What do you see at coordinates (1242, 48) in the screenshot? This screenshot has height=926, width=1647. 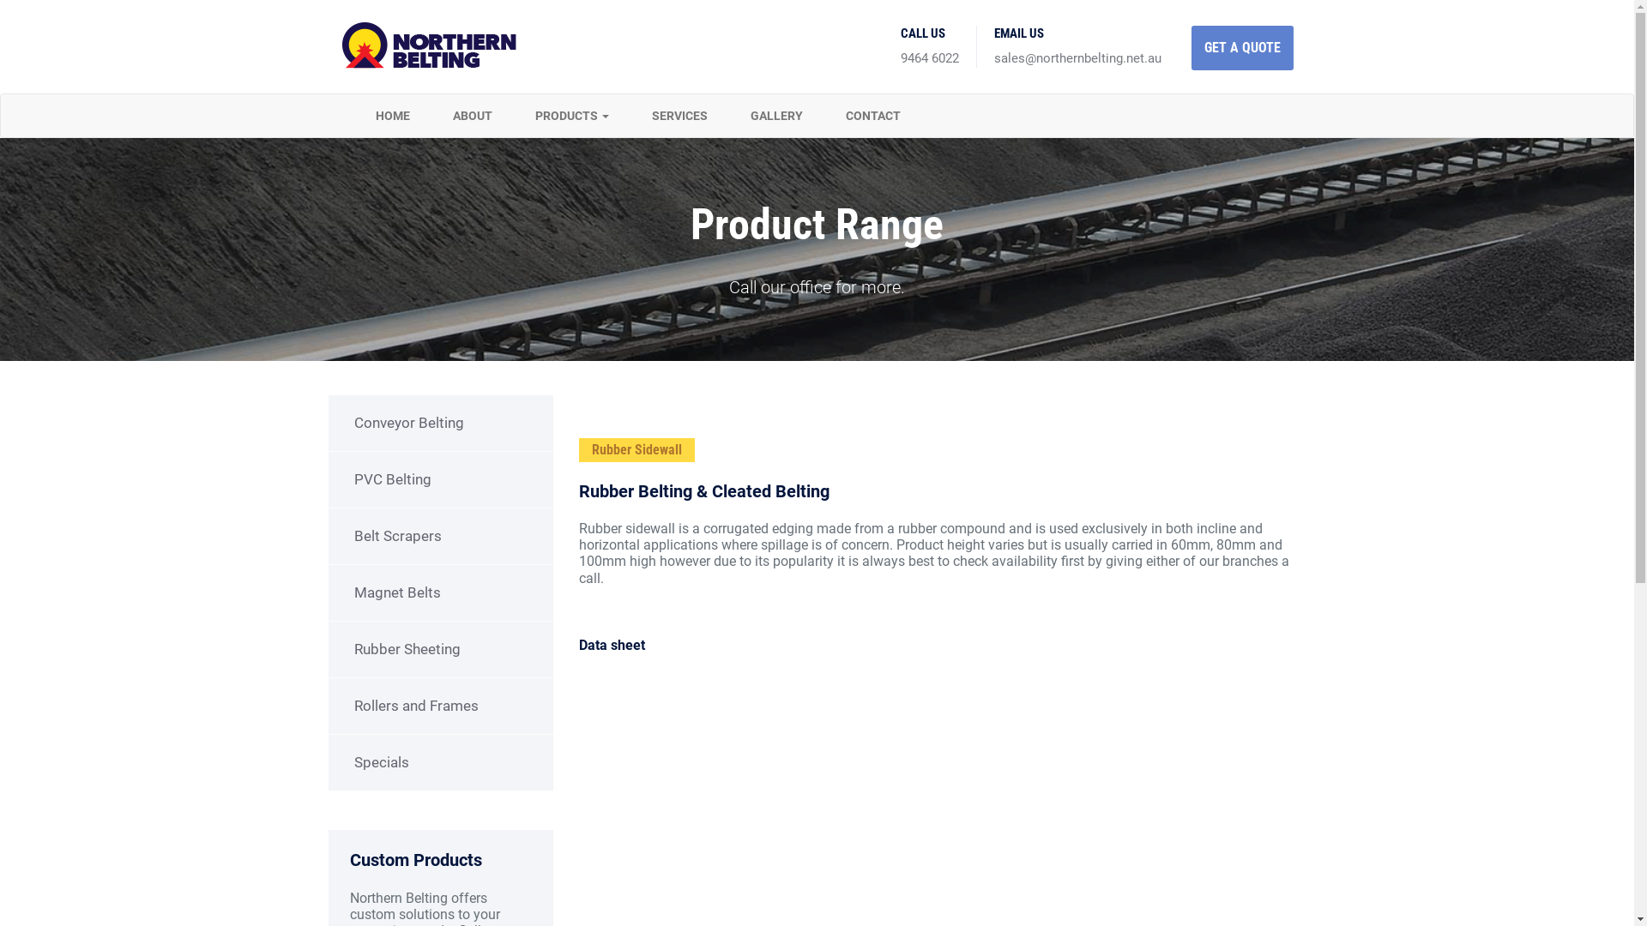 I see `GET A QUOTE` at bounding box center [1242, 48].